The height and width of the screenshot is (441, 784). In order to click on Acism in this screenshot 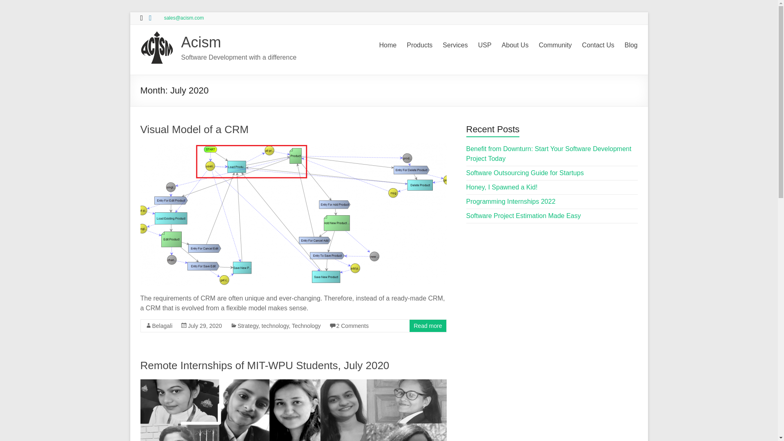, I will do `click(201, 42)`.